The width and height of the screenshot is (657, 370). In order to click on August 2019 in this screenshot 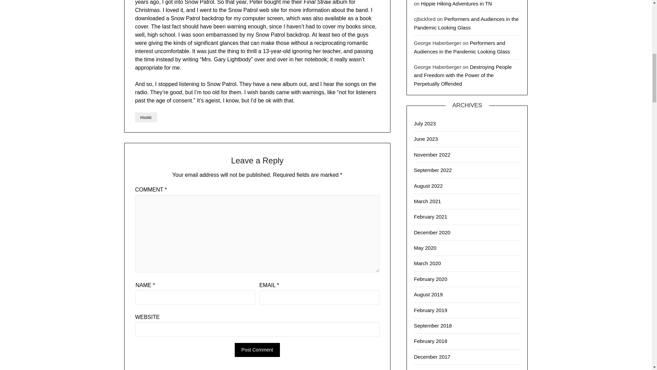, I will do `click(428, 295)`.